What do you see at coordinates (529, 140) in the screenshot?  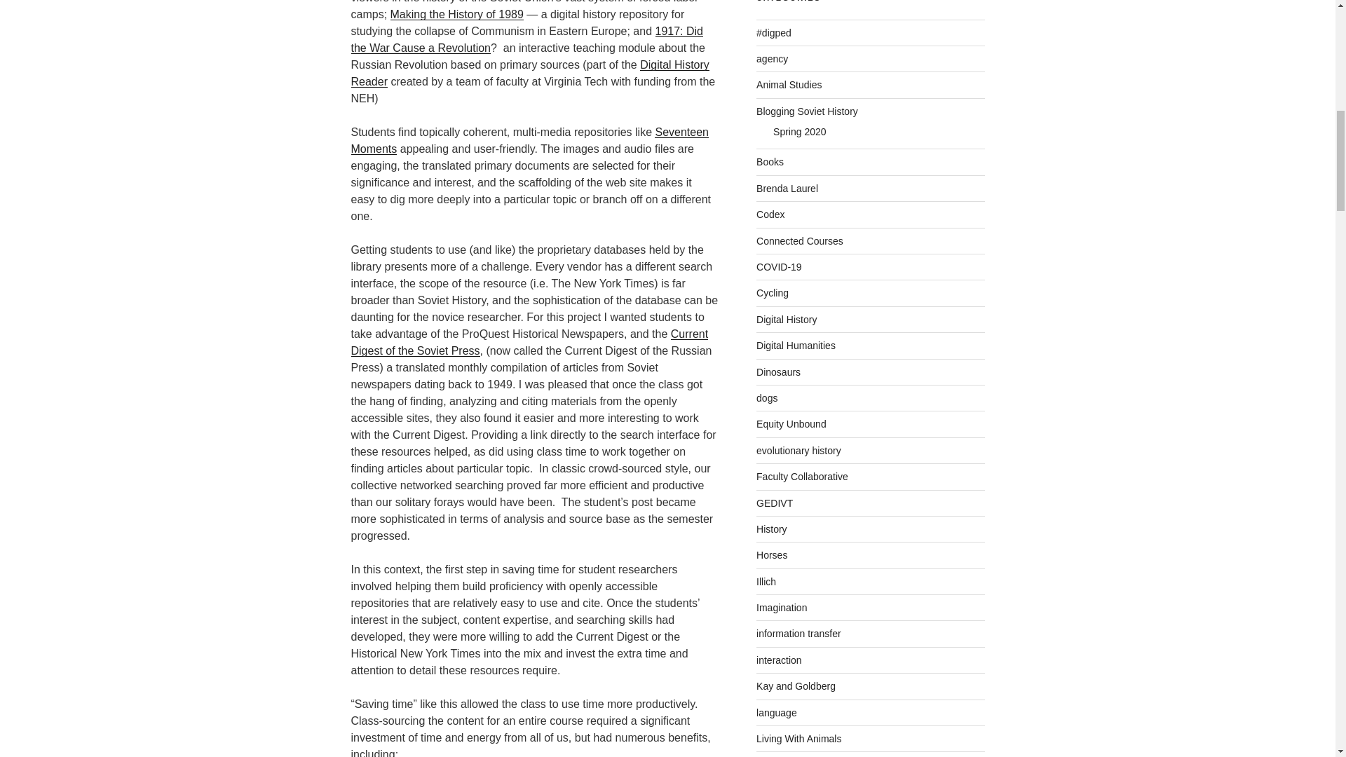 I see `Seventeen Moments` at bounding box center [529, 140].